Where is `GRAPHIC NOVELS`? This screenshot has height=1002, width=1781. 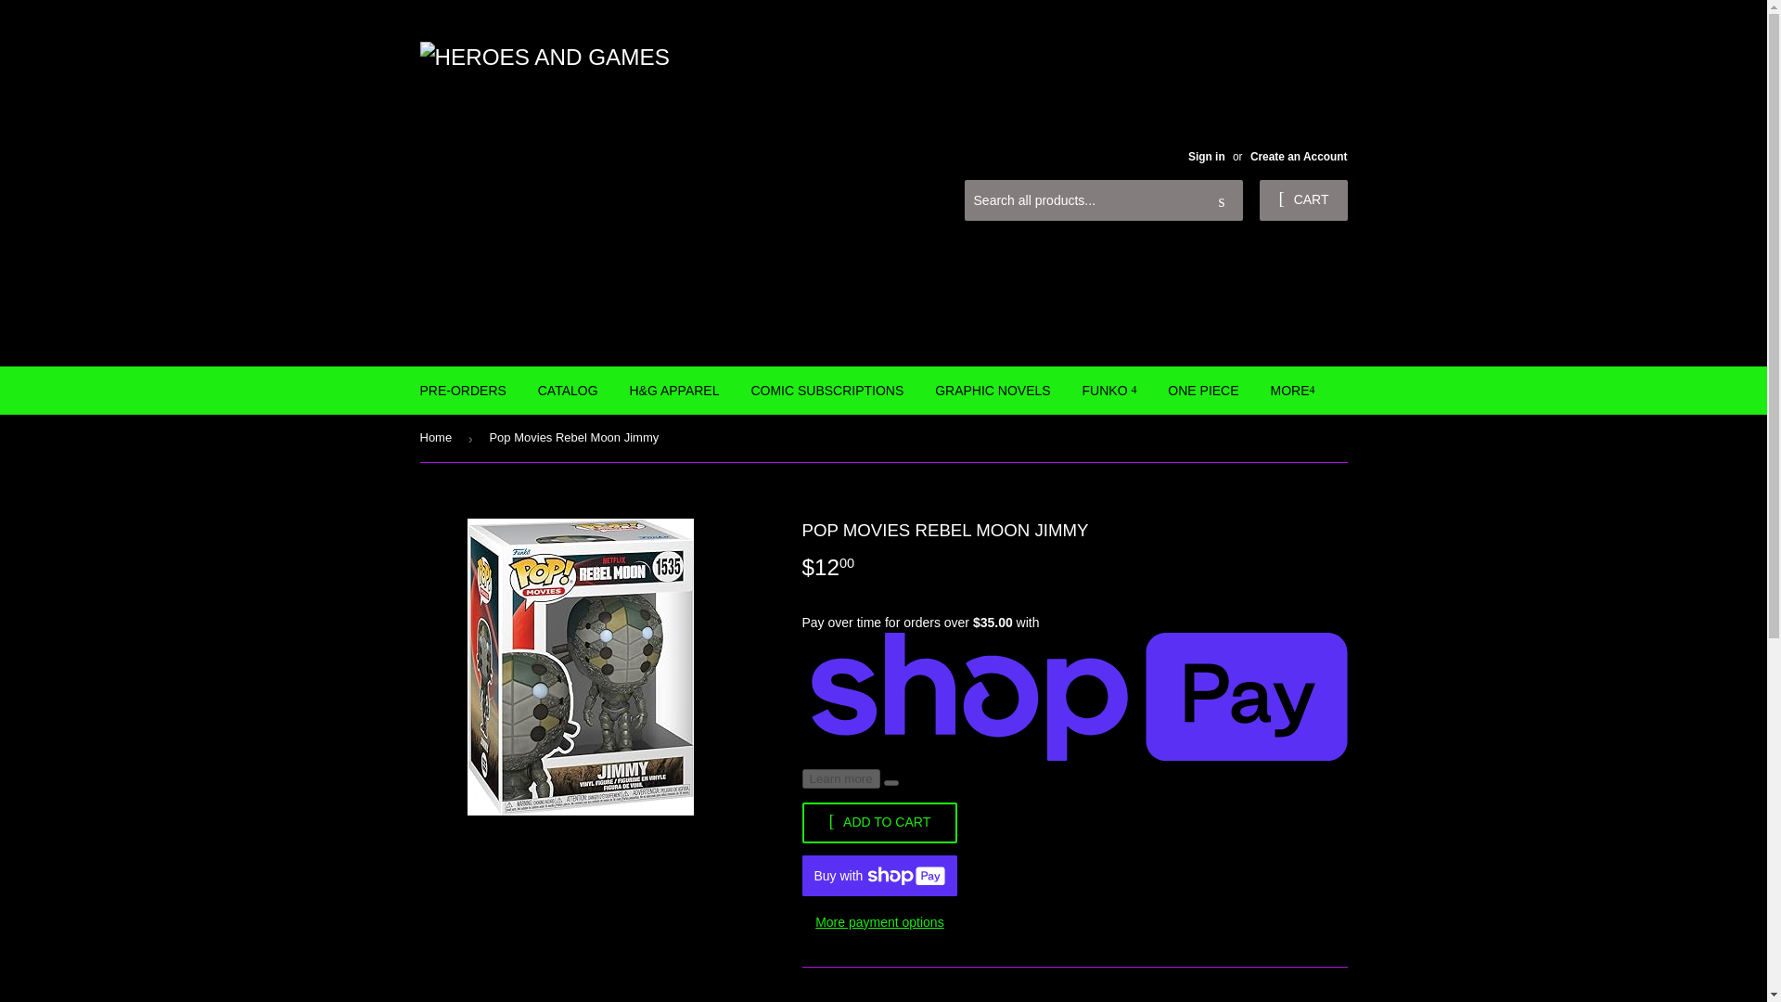
GRAPHIC NOVELS is located at coordinates (992, 391).